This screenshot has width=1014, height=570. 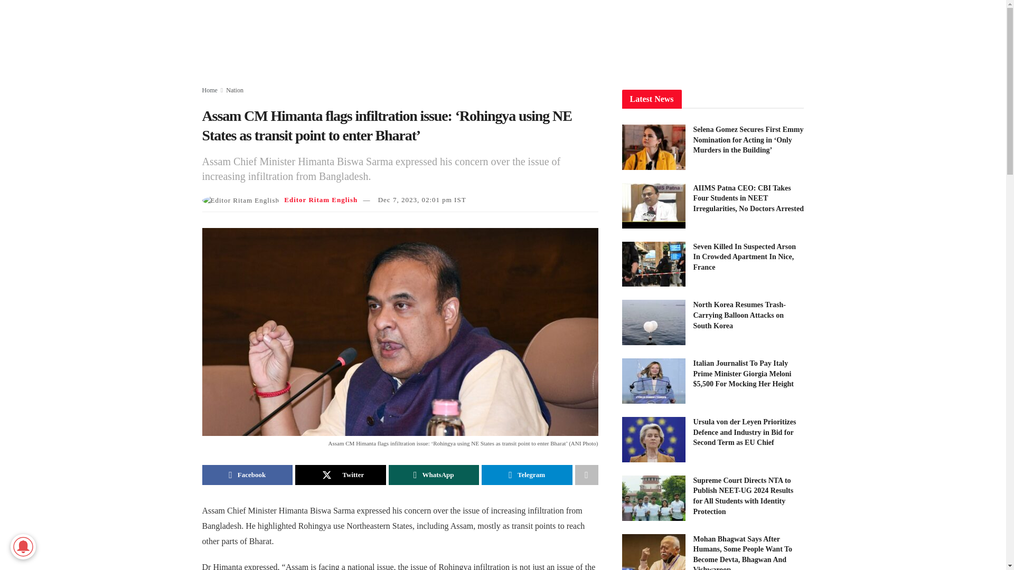 What do you see at coordinates (409, 37) in the screenshot?
I see `NATION` at bounding box center [409, 37].